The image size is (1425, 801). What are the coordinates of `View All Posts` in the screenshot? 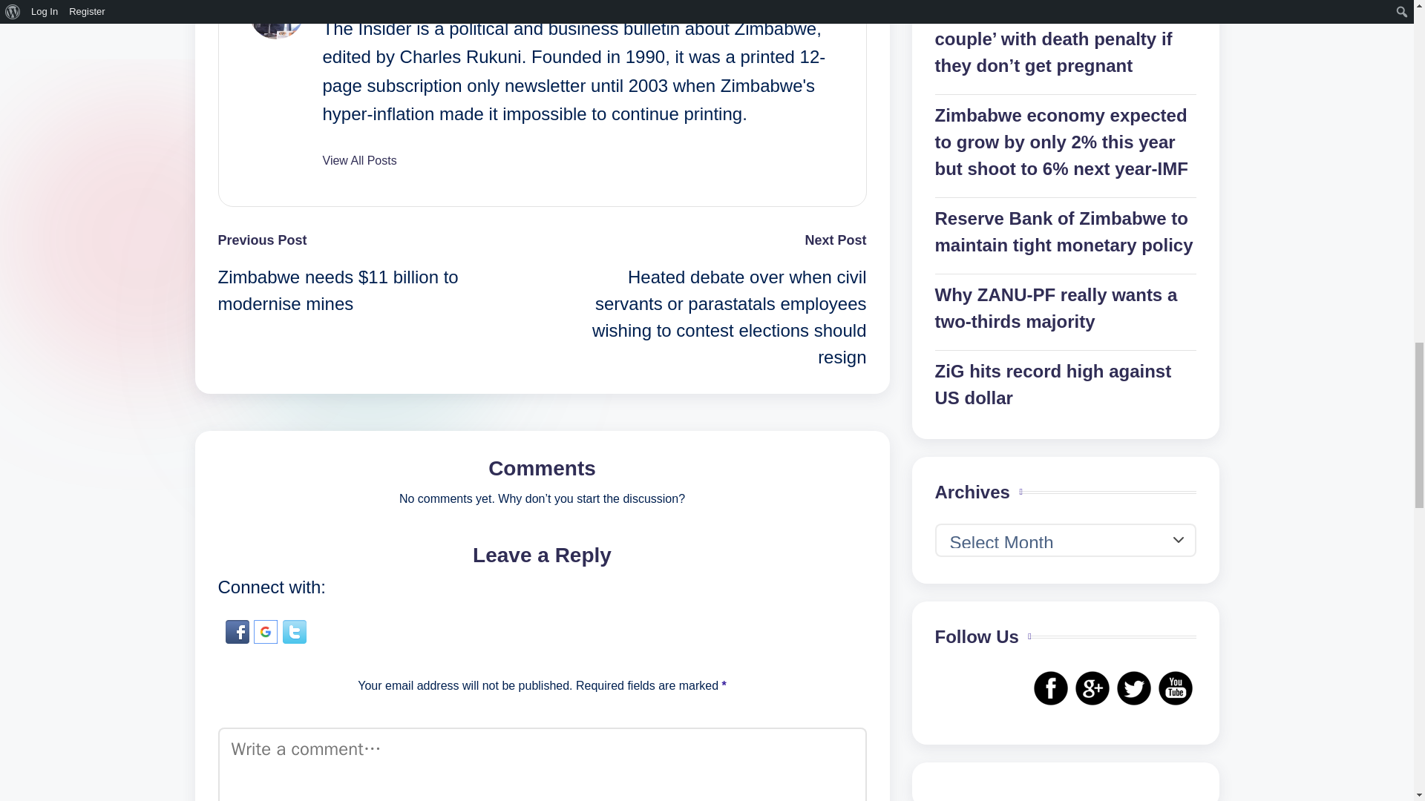 It's located at (358, 160).